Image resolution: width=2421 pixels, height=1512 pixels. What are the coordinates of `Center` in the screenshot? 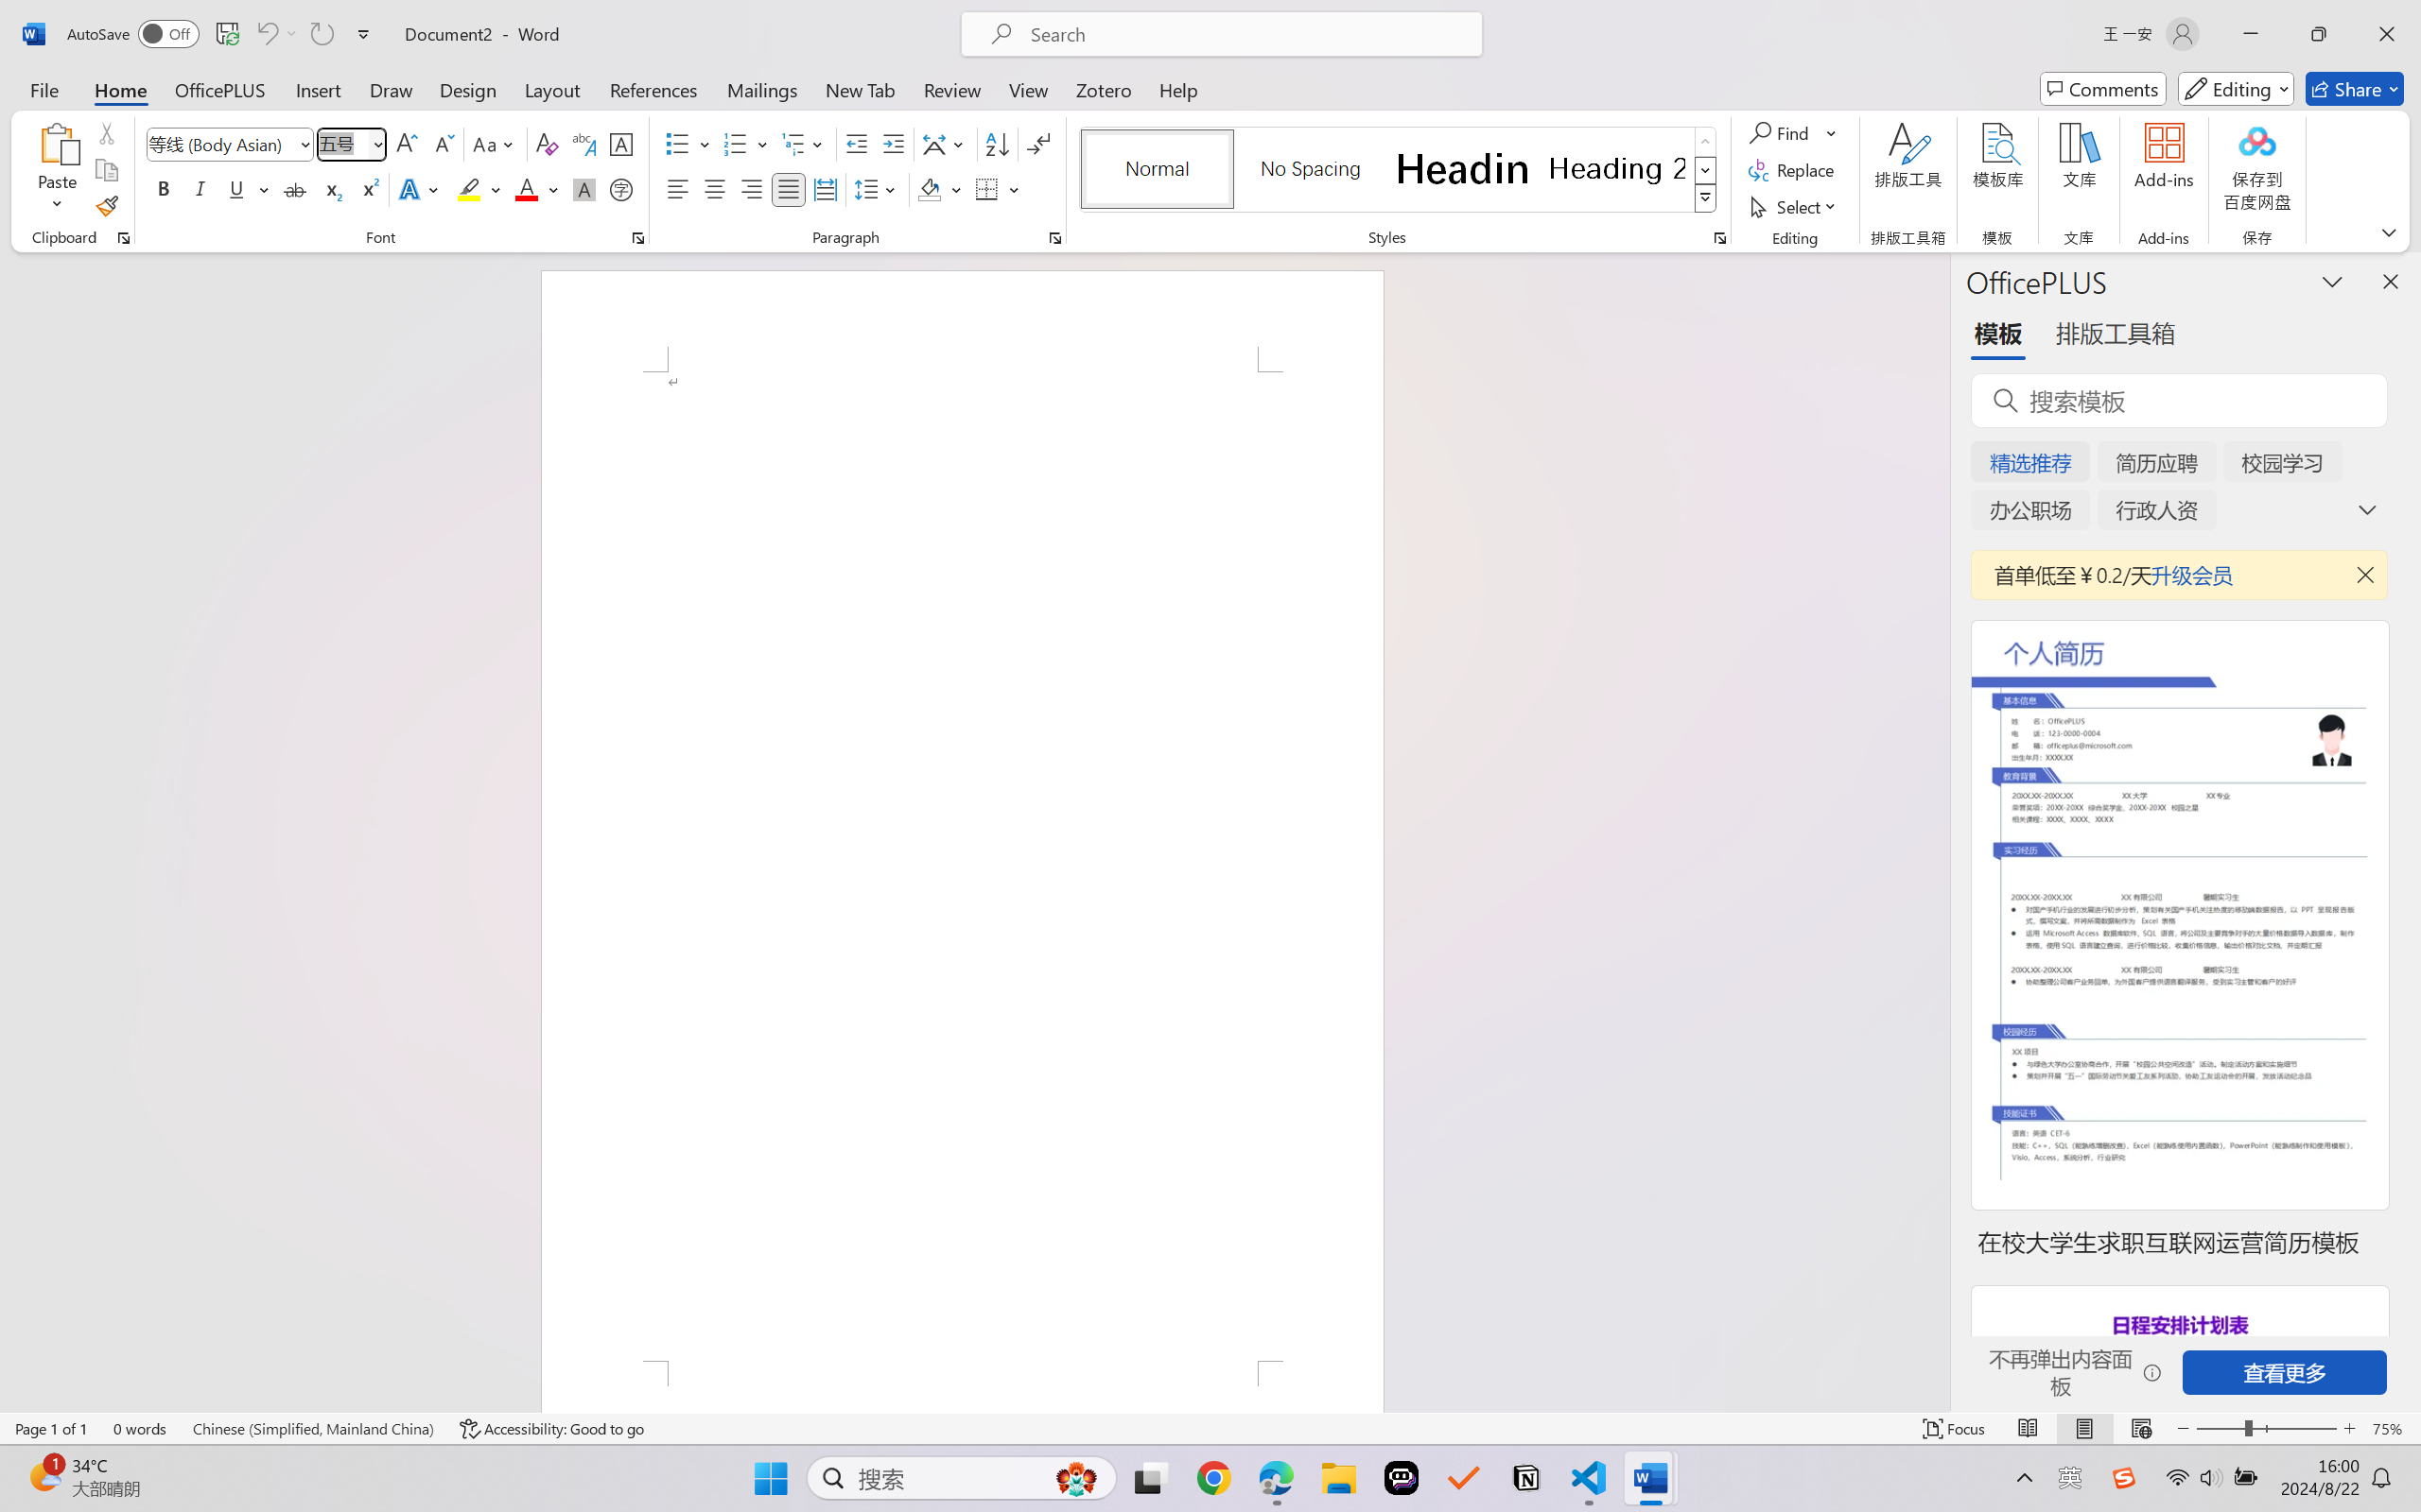 It's located at (714, 189).